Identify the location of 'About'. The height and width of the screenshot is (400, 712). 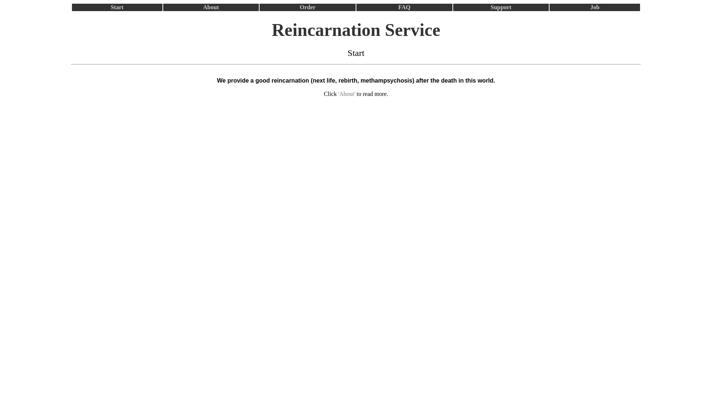
(347, 94).